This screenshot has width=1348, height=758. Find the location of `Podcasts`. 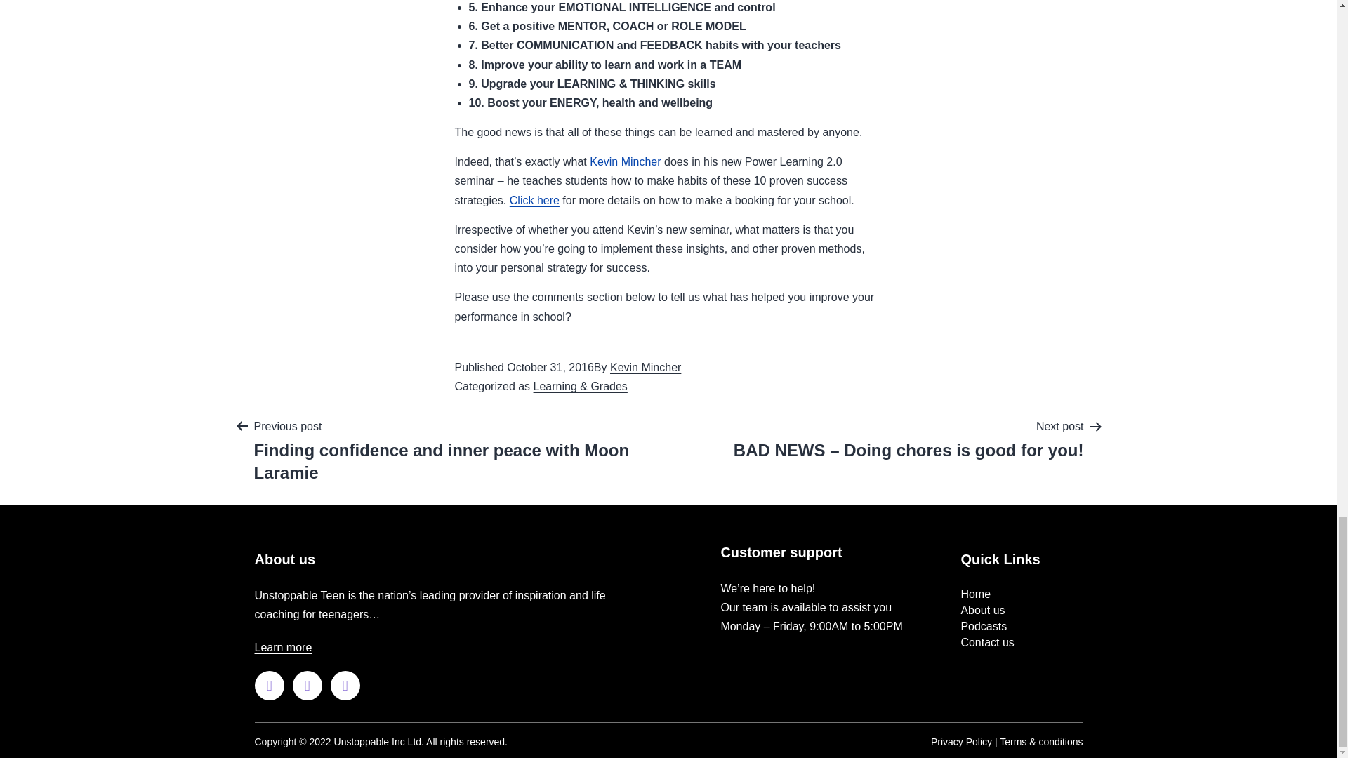

Podcasts is located at coordinates (983, 626).